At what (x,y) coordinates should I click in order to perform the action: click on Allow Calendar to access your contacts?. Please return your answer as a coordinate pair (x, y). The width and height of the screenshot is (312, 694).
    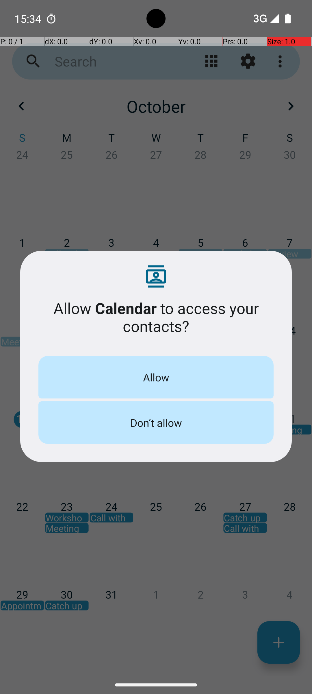
    Looking at the image, I should click on (156, 317).